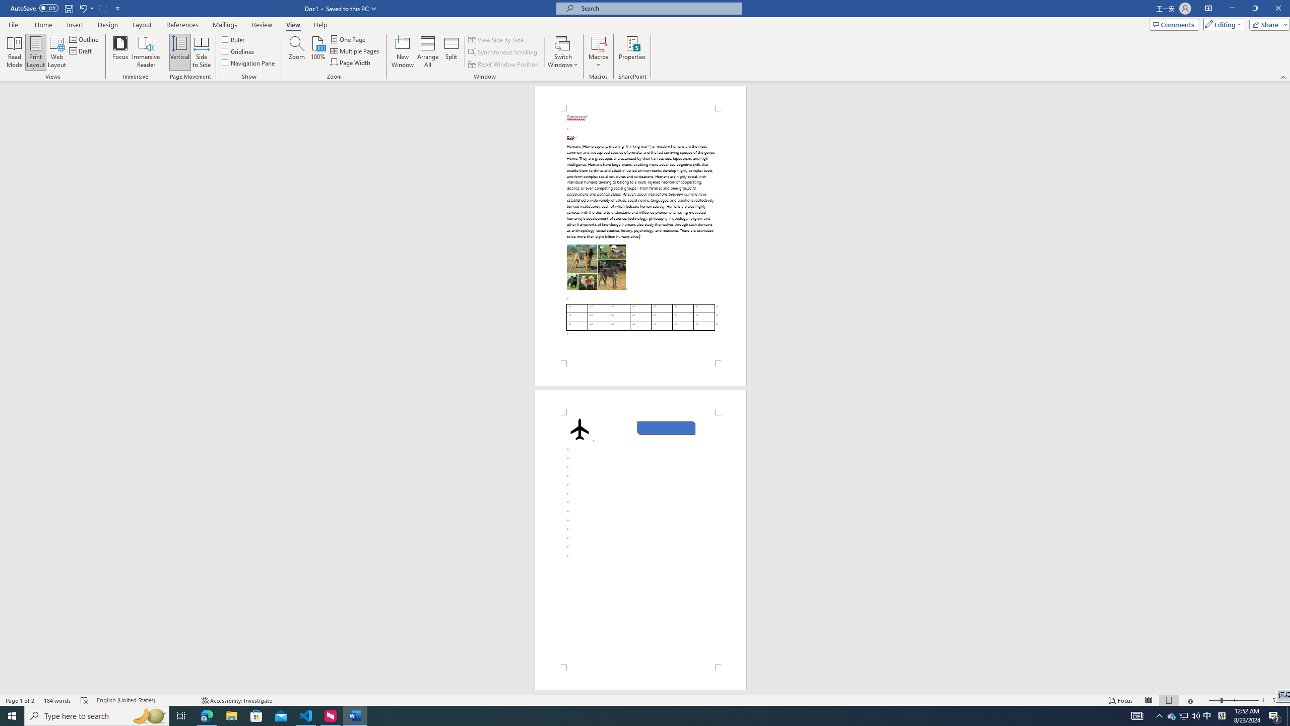 The image size is (1290, 726). Describe the element at coordinates (20, 700) in the screenshot. I see `Page Number Page 1 of 2` at that location.